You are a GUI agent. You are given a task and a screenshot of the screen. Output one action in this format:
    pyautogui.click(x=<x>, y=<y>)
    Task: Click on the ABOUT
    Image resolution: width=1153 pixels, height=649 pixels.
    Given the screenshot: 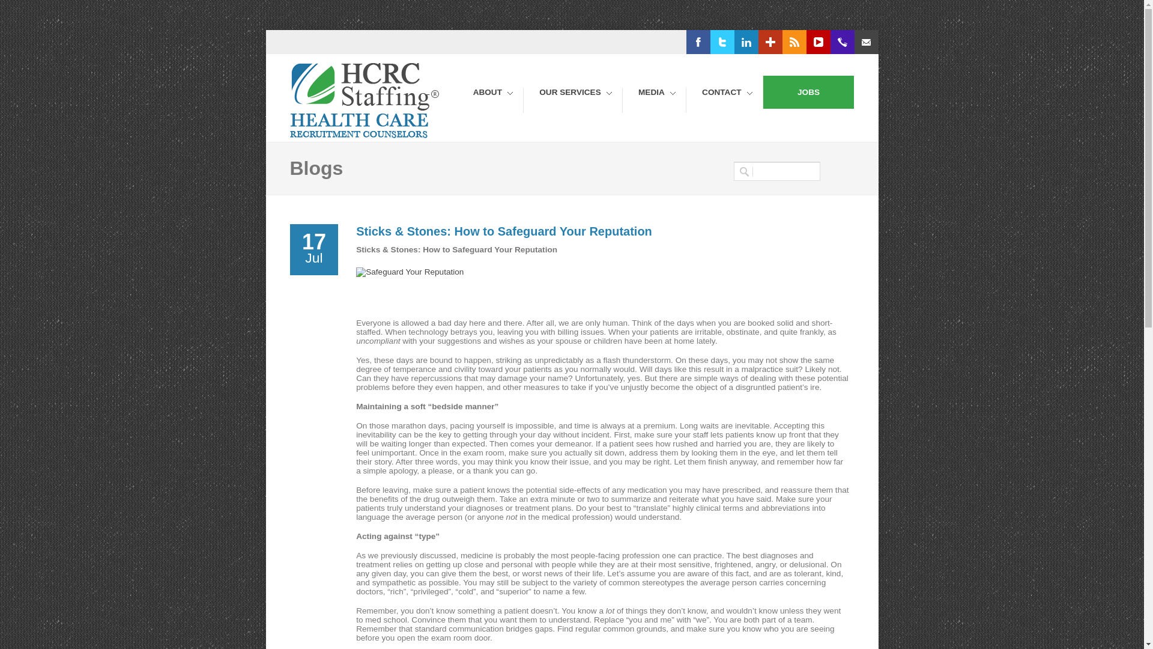 What is the action you would take?
    pyautogui.click(x=490, y=100)
    